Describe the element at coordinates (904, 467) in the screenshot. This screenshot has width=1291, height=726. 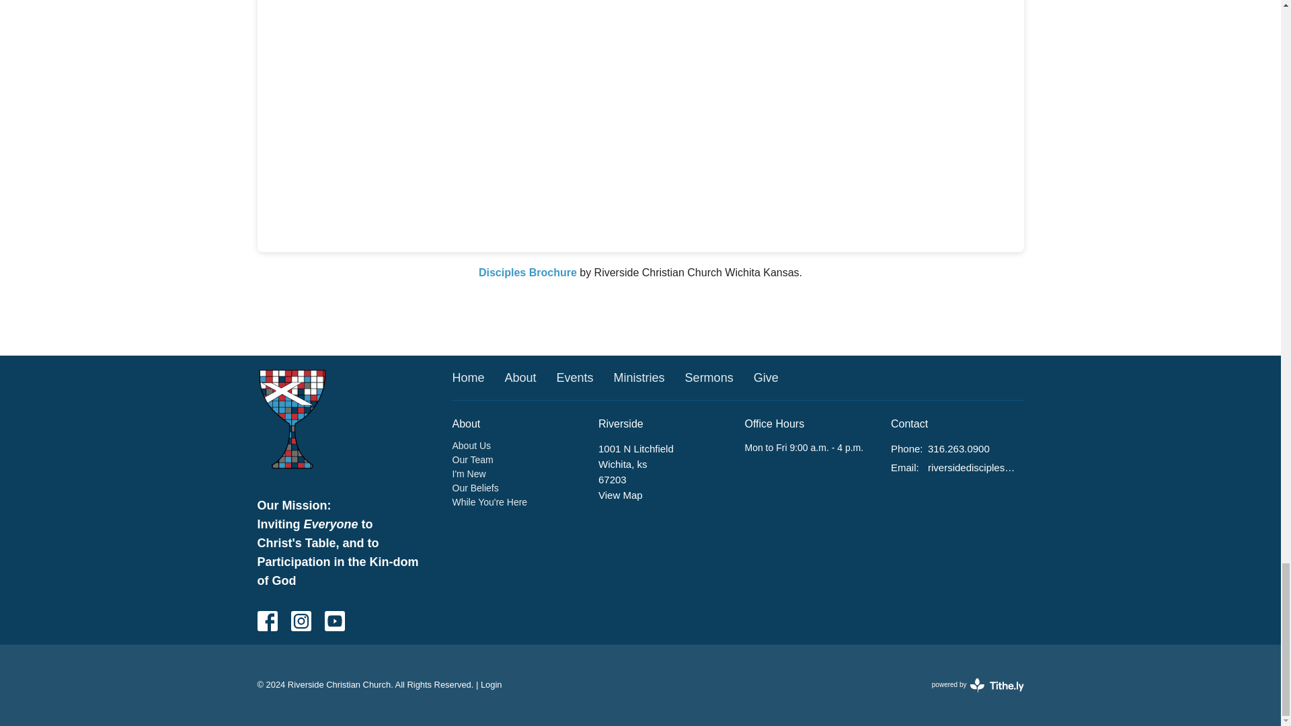
I see `translation missing: en.ui.email` at that location.